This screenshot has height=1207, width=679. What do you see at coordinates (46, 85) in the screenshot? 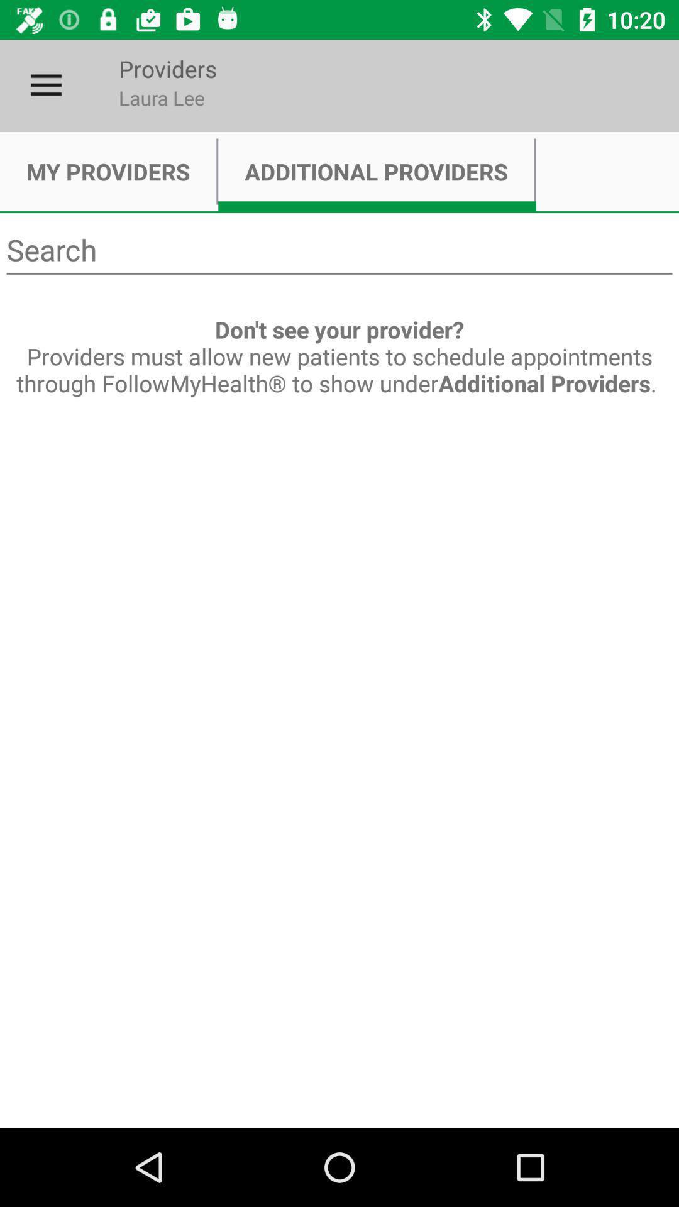
I see `click item above the my providers` at bounding box center [46, 85].